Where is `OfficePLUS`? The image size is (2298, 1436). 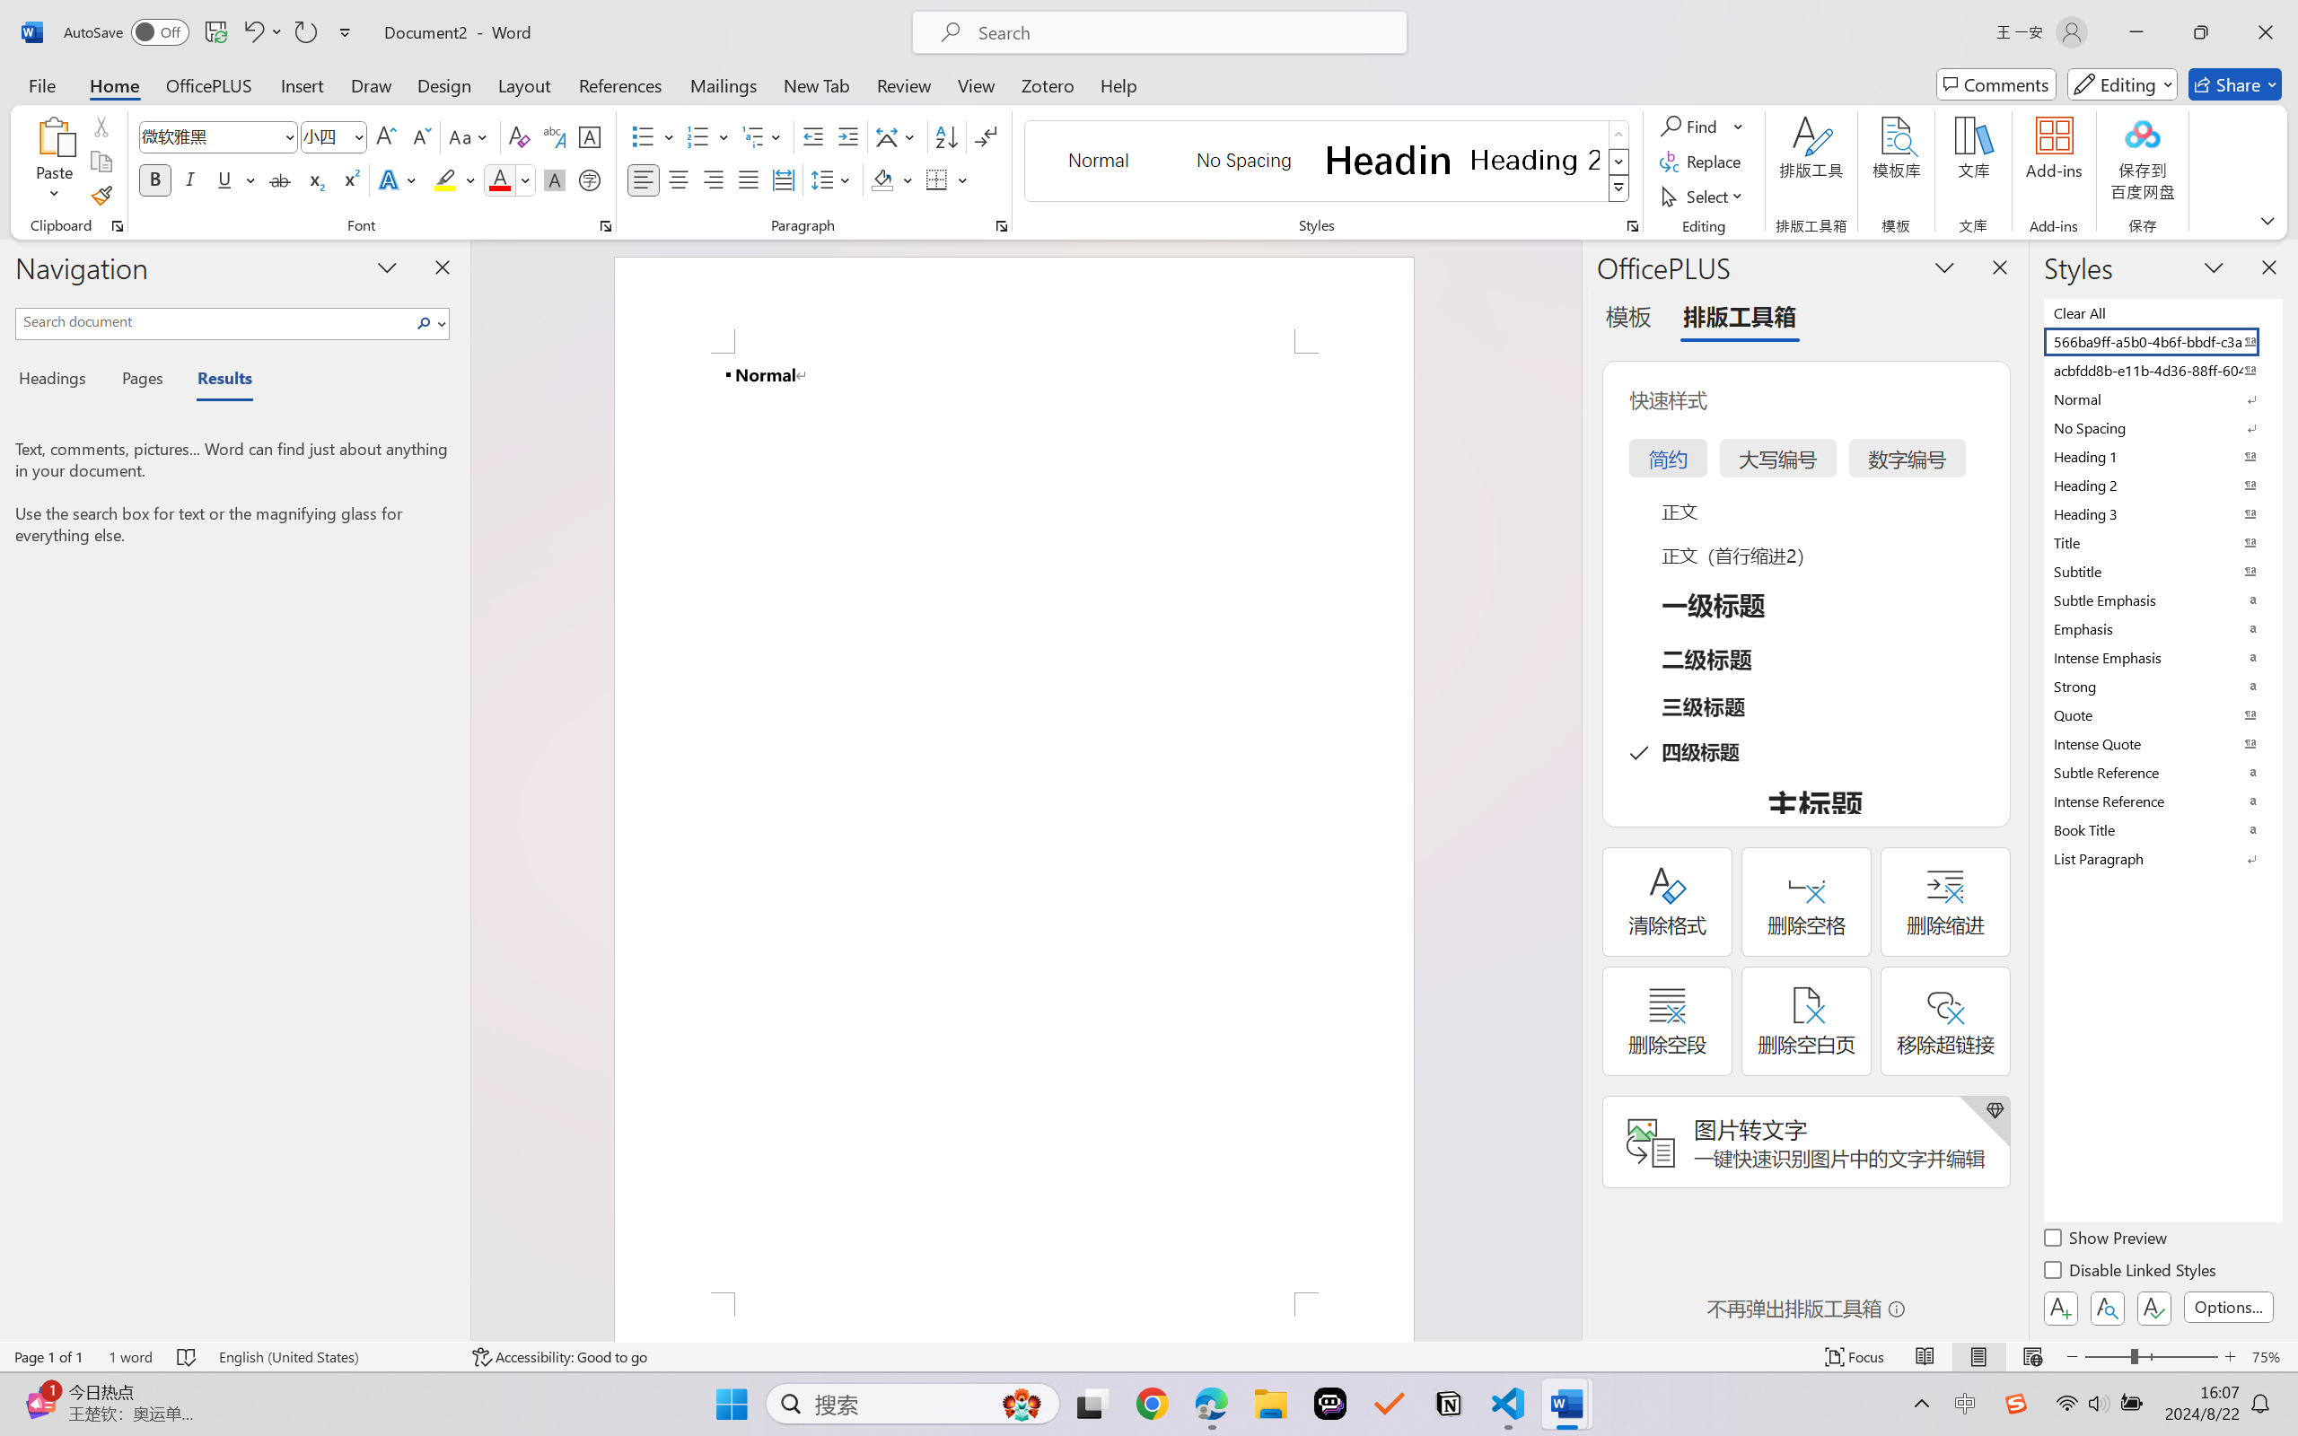
OfficePLUS is located at coordinates (208, 84).